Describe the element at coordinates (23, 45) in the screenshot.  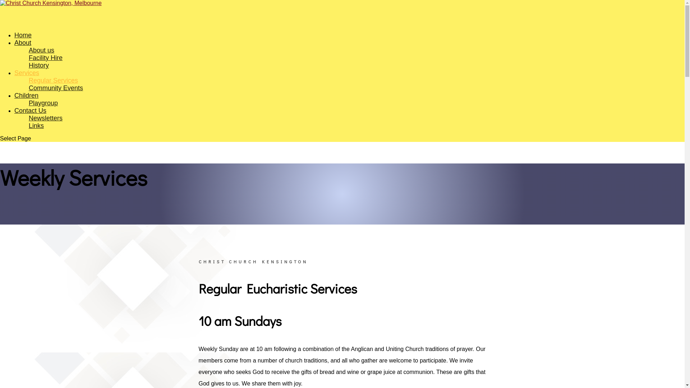
I see `Home` at that location.